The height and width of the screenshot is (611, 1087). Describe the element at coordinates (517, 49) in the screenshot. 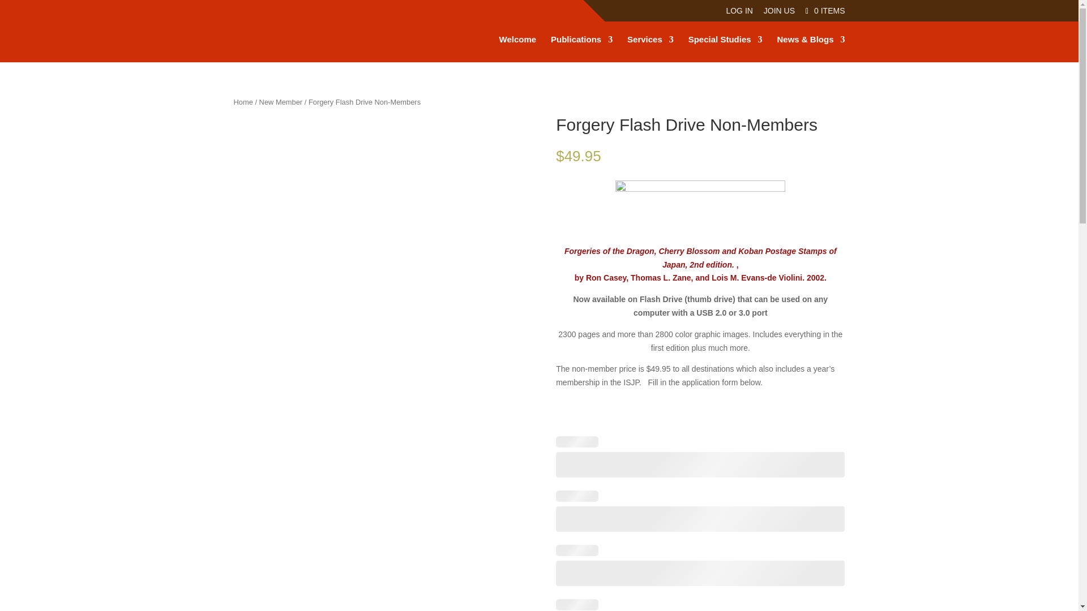

I see `Welcome` at that location.